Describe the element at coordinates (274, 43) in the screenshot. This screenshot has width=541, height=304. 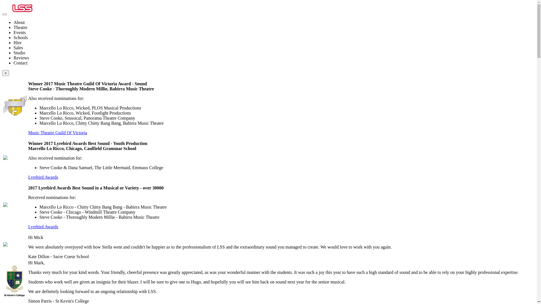
I see `Hire` at that location.